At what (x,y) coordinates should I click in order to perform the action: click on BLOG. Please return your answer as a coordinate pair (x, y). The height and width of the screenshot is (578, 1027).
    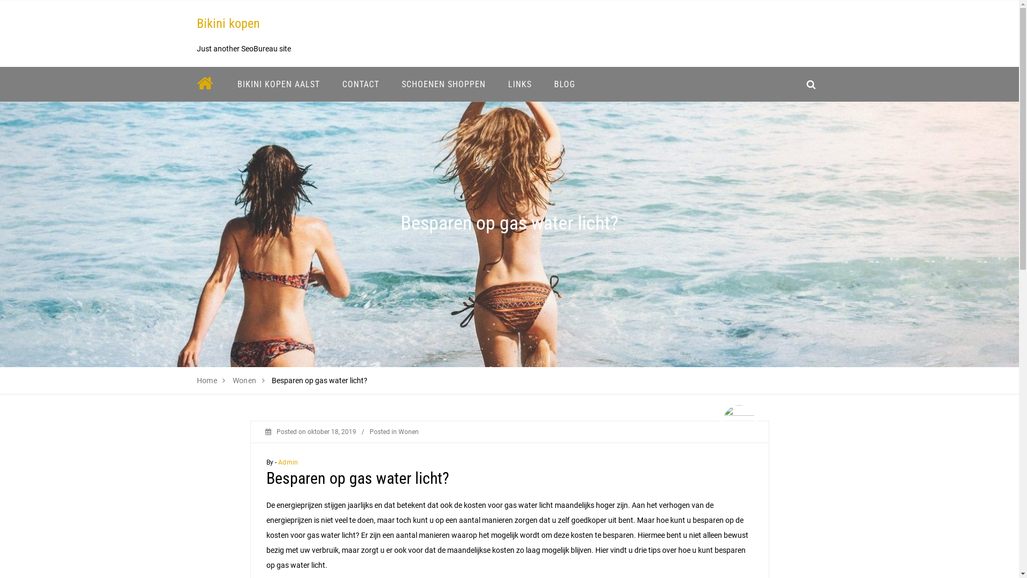
    Looking at the image, I should click on (564, 85).